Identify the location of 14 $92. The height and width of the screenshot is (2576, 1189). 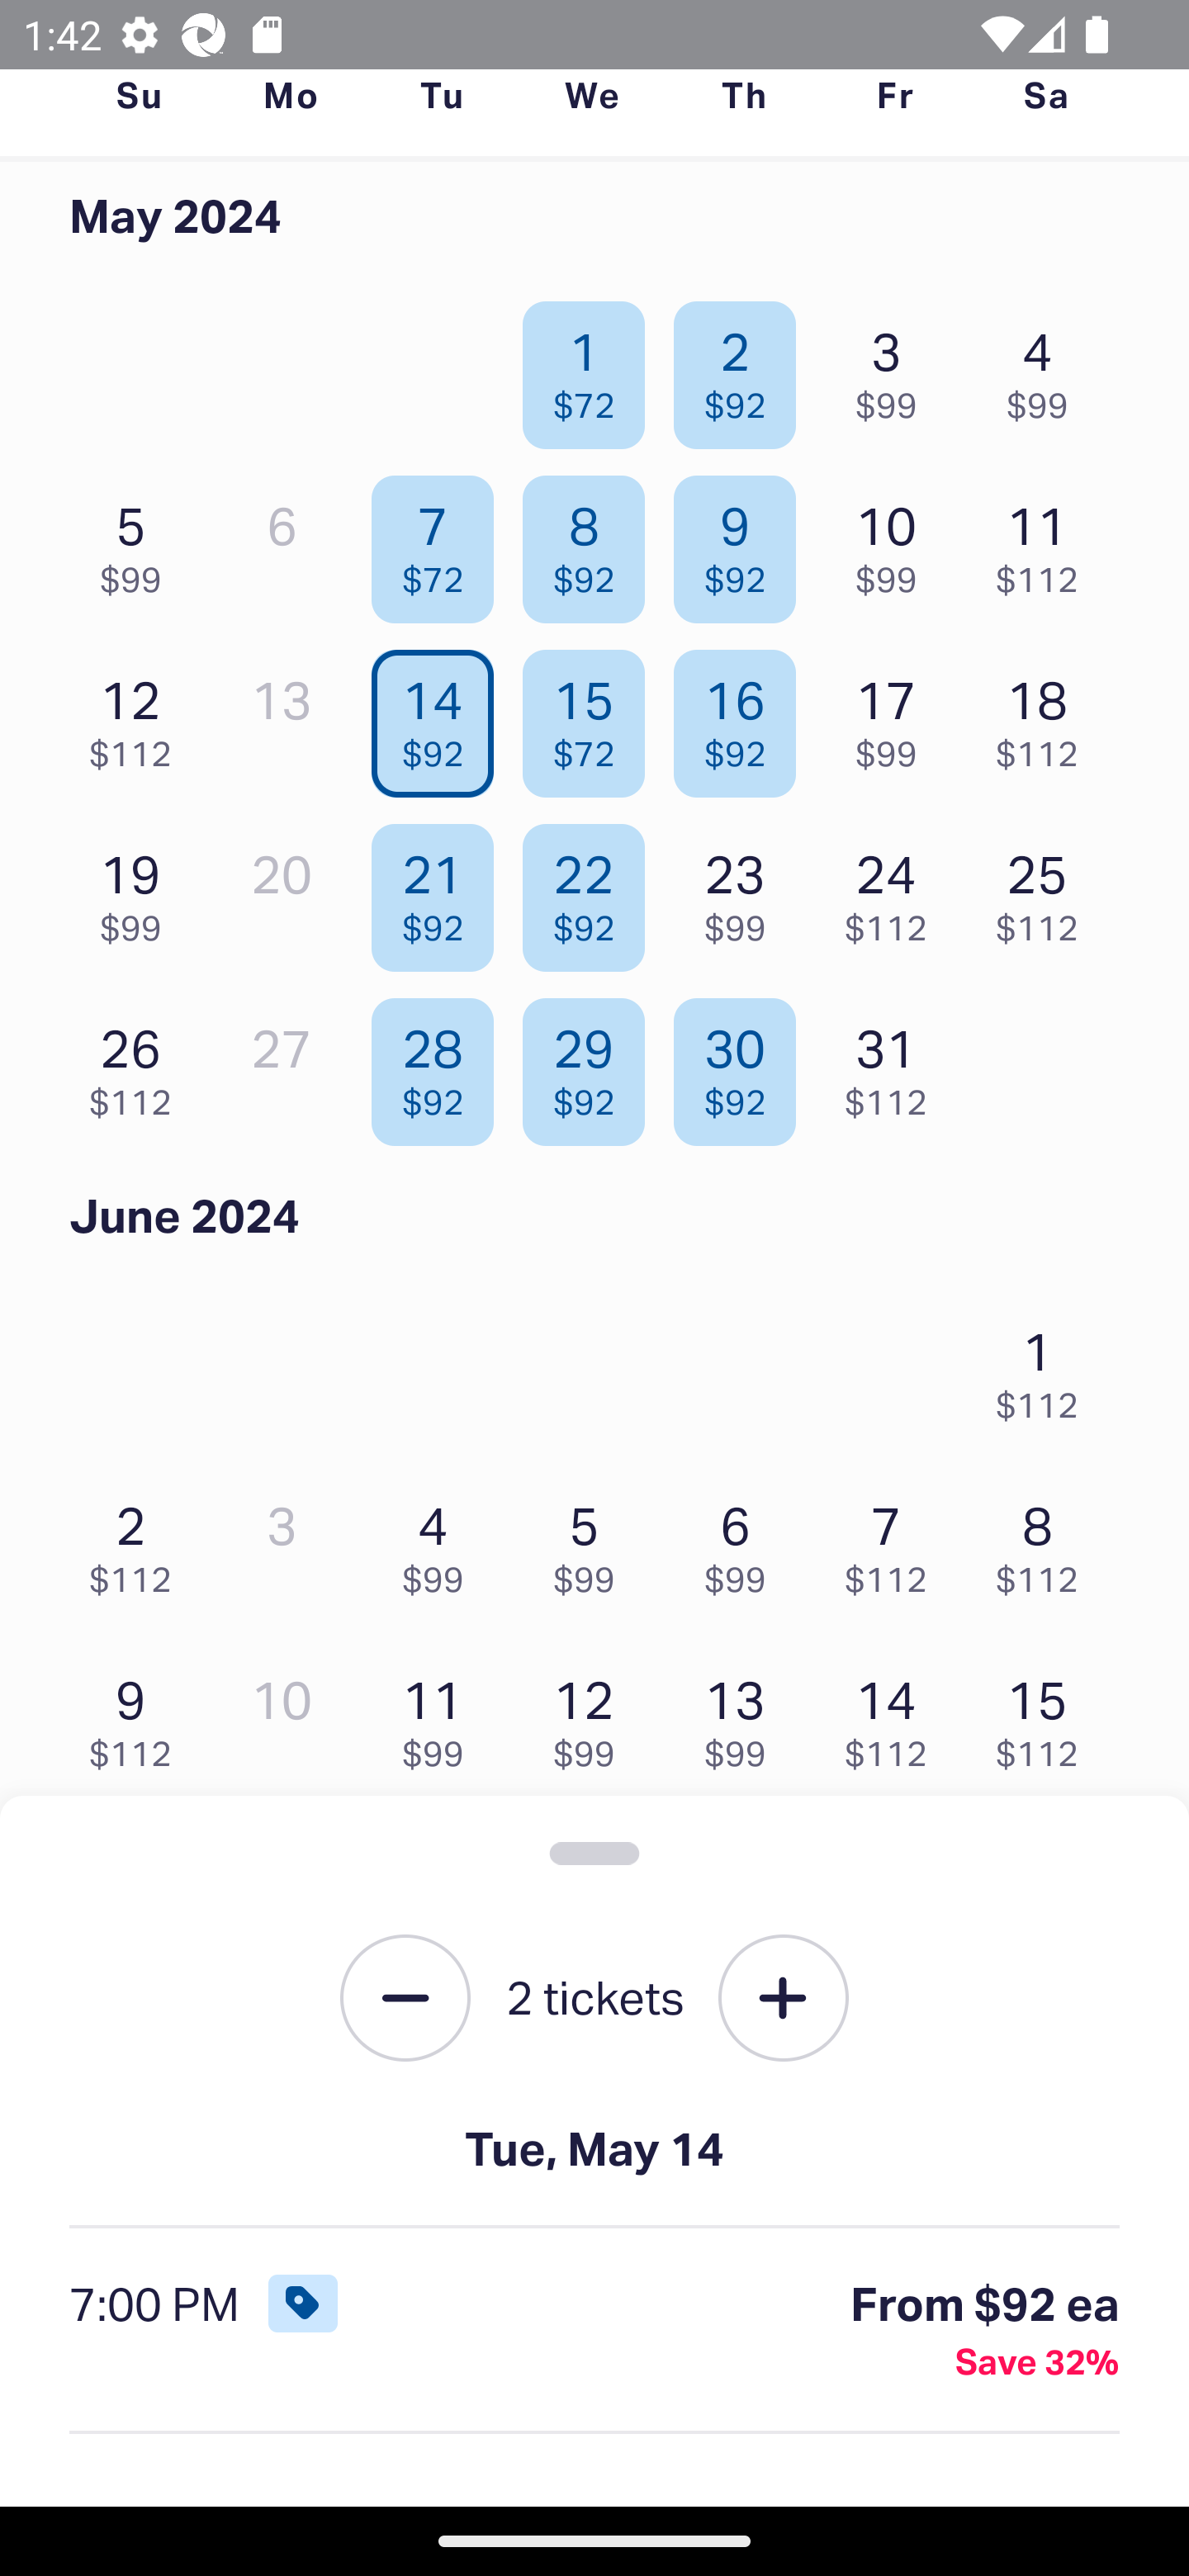
(441, 716).